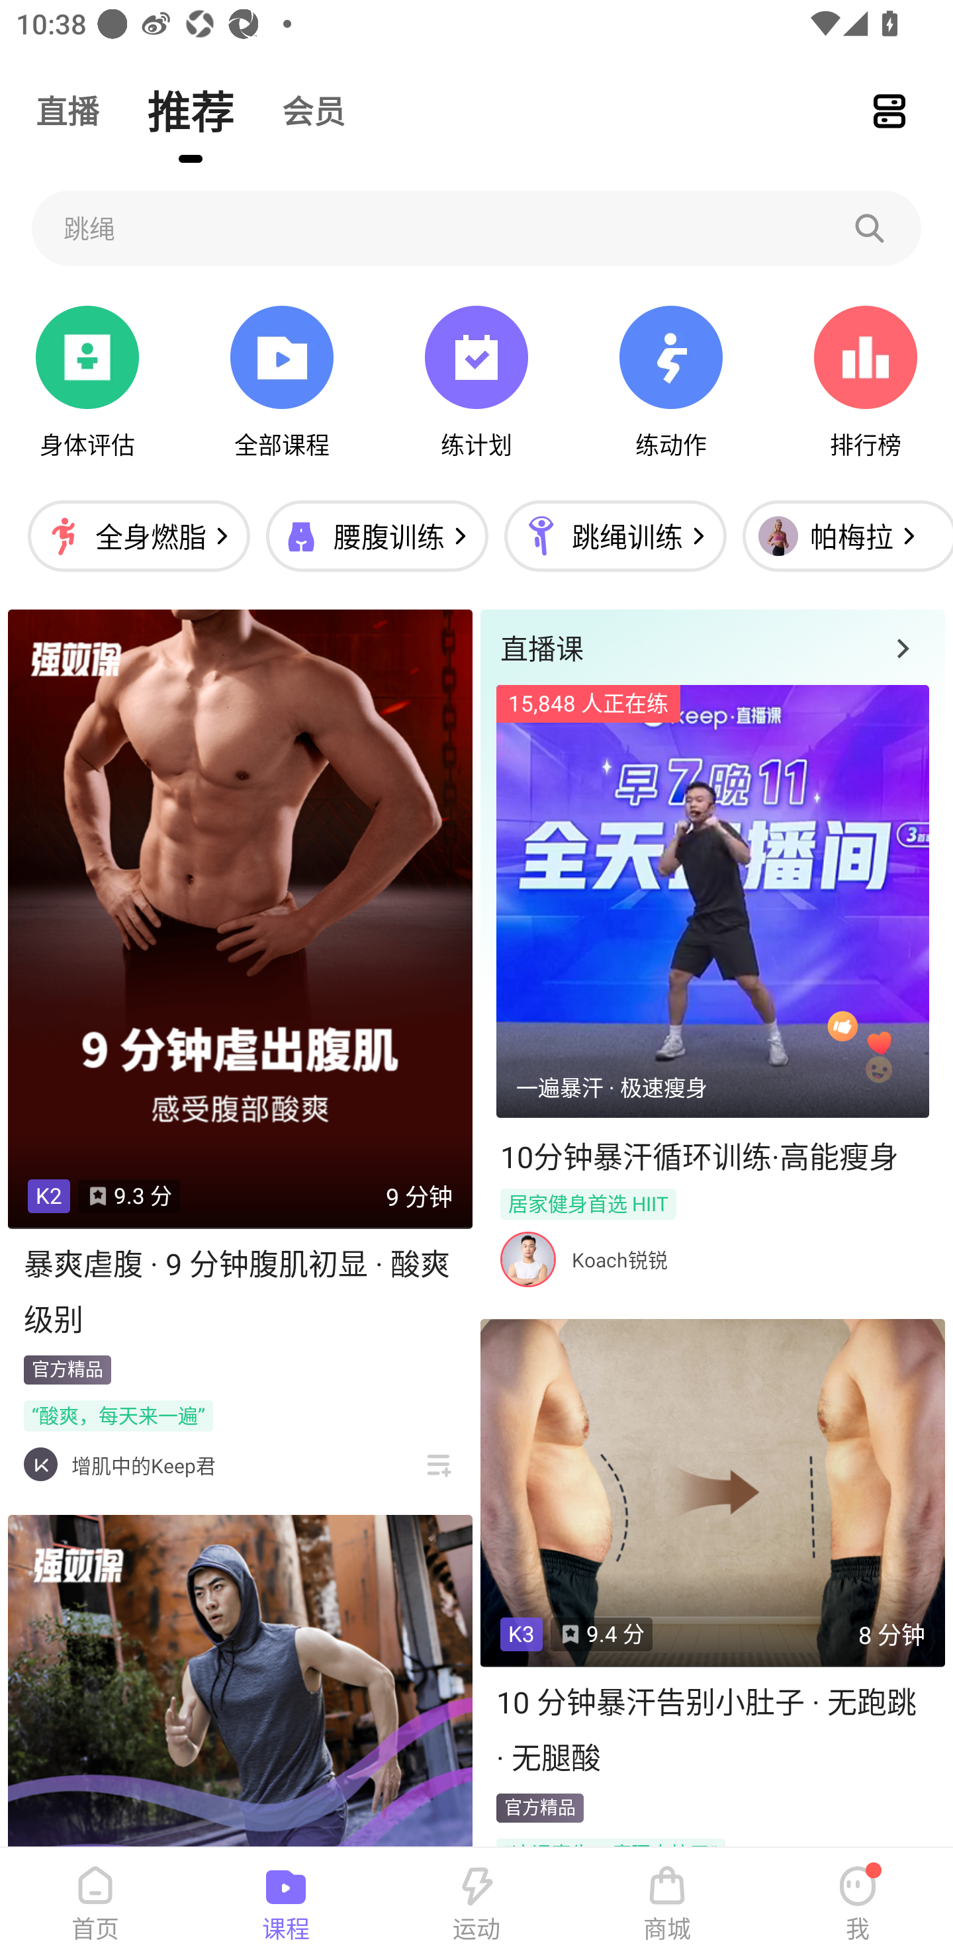 The image size is (953, 1959). What do you see at coordinates (476, 1903) in the screenshot?
I see `运动` at bounding box center [476, 1903].